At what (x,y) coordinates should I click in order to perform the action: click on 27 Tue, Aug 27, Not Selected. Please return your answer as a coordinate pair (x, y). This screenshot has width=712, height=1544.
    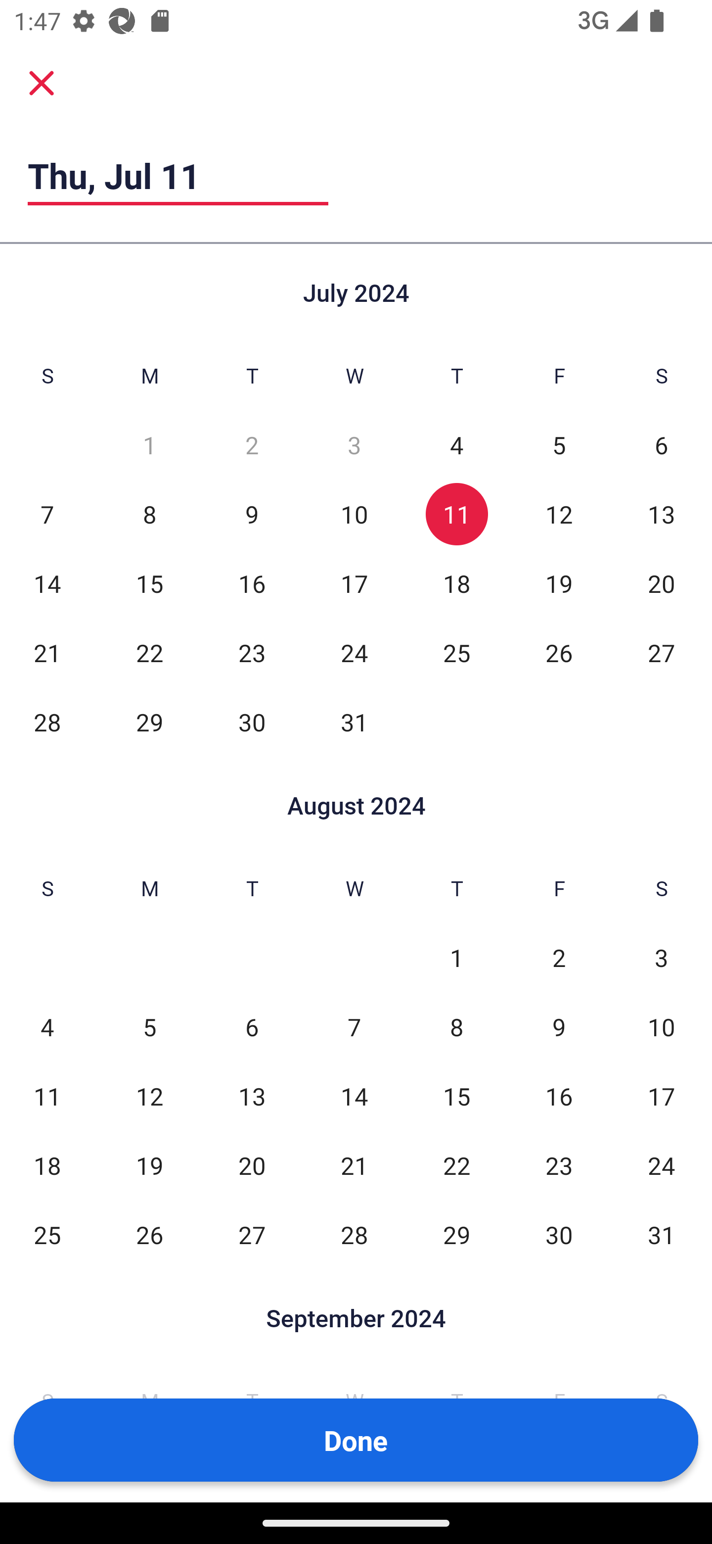
    Looking at the image, I should click on (252, 1234).